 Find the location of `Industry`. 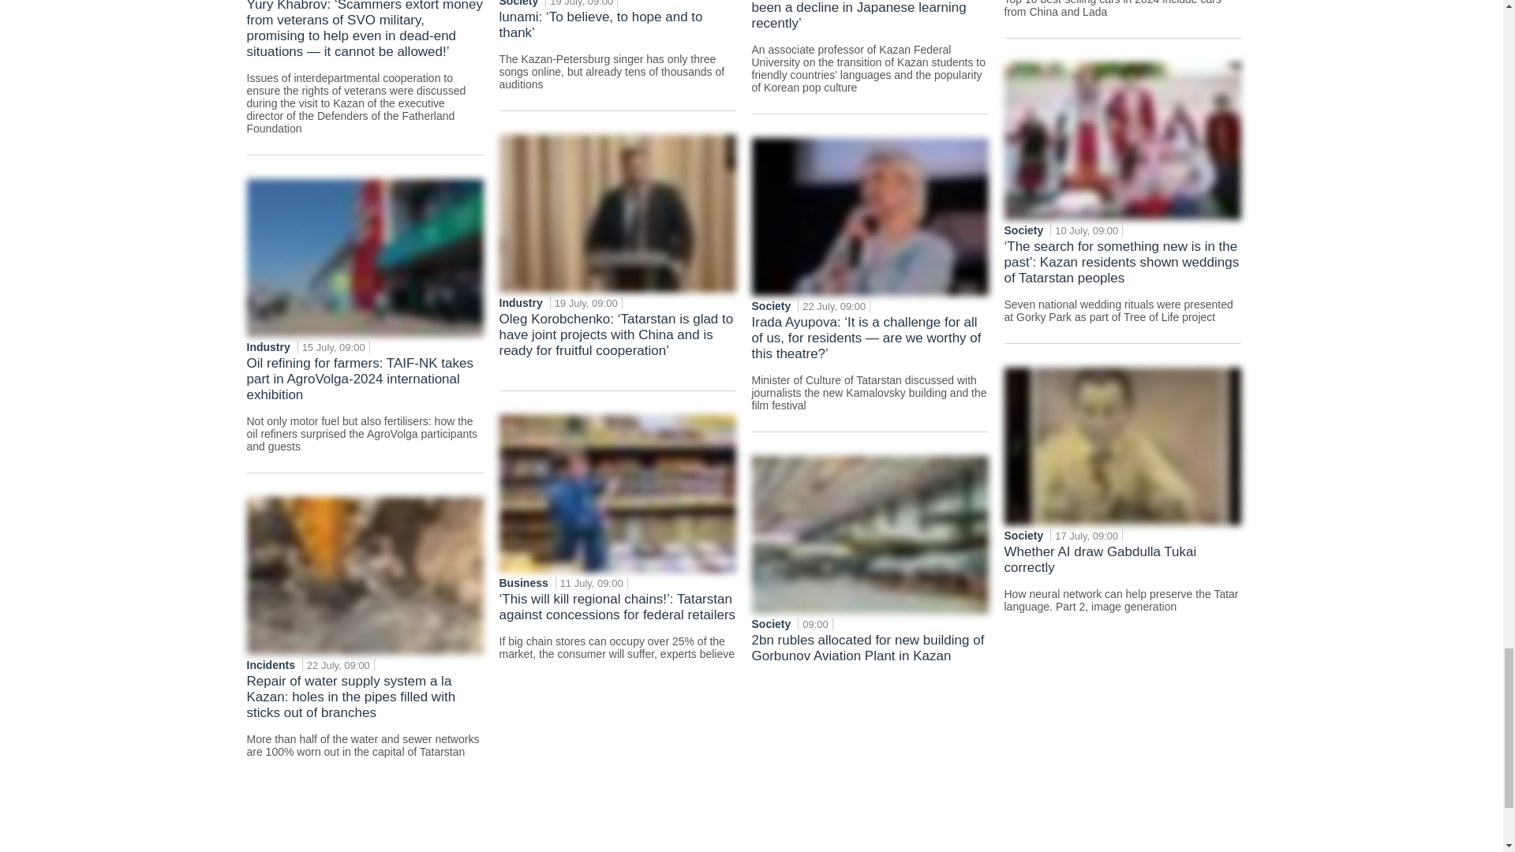

Industry is located at coordinates (268, 347).